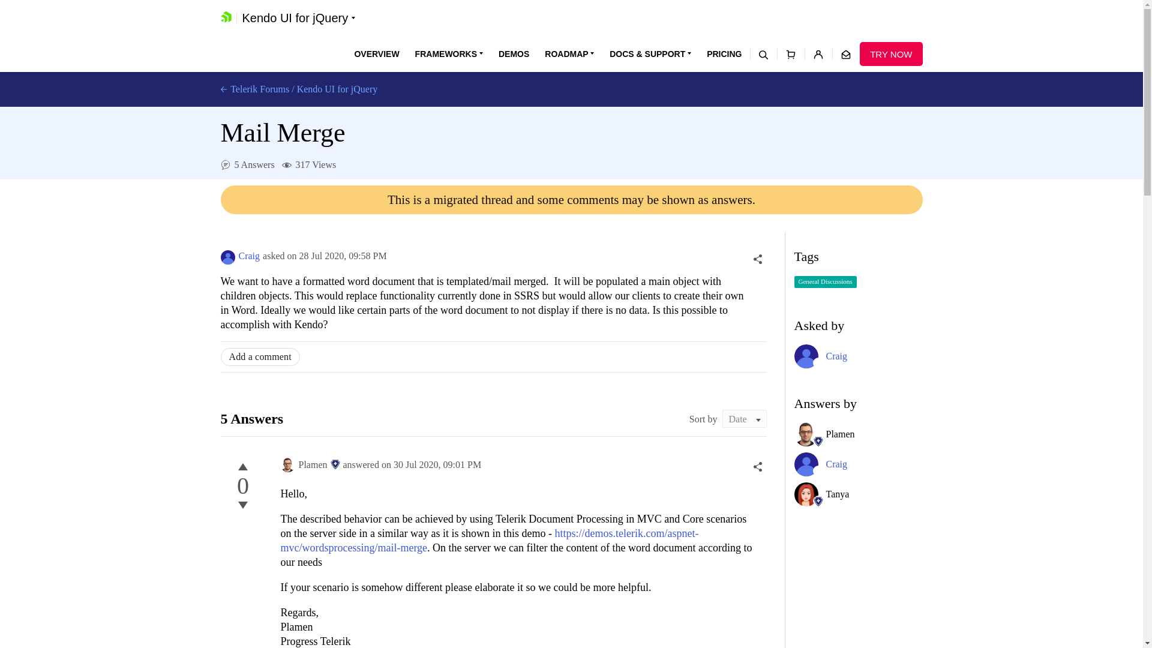 The width and height of the screenshot is (1152, 648). I want to click on General Discussions, so click(826, 282).